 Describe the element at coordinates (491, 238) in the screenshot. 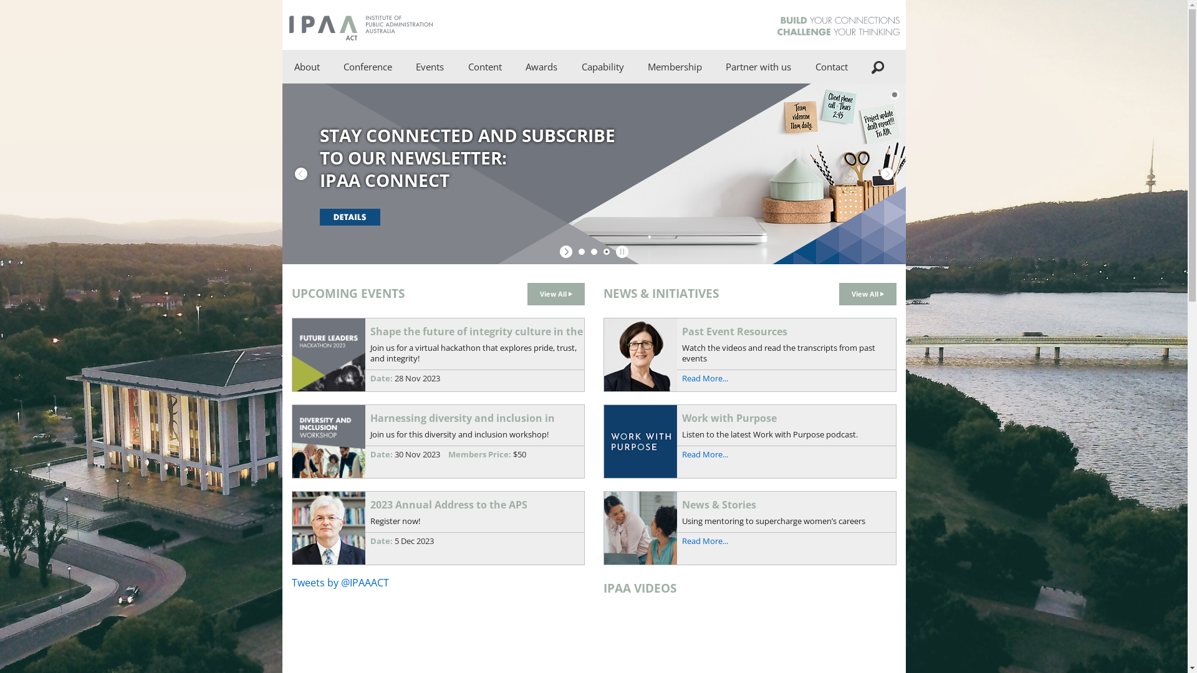

I see `Secretary Series` at that location.